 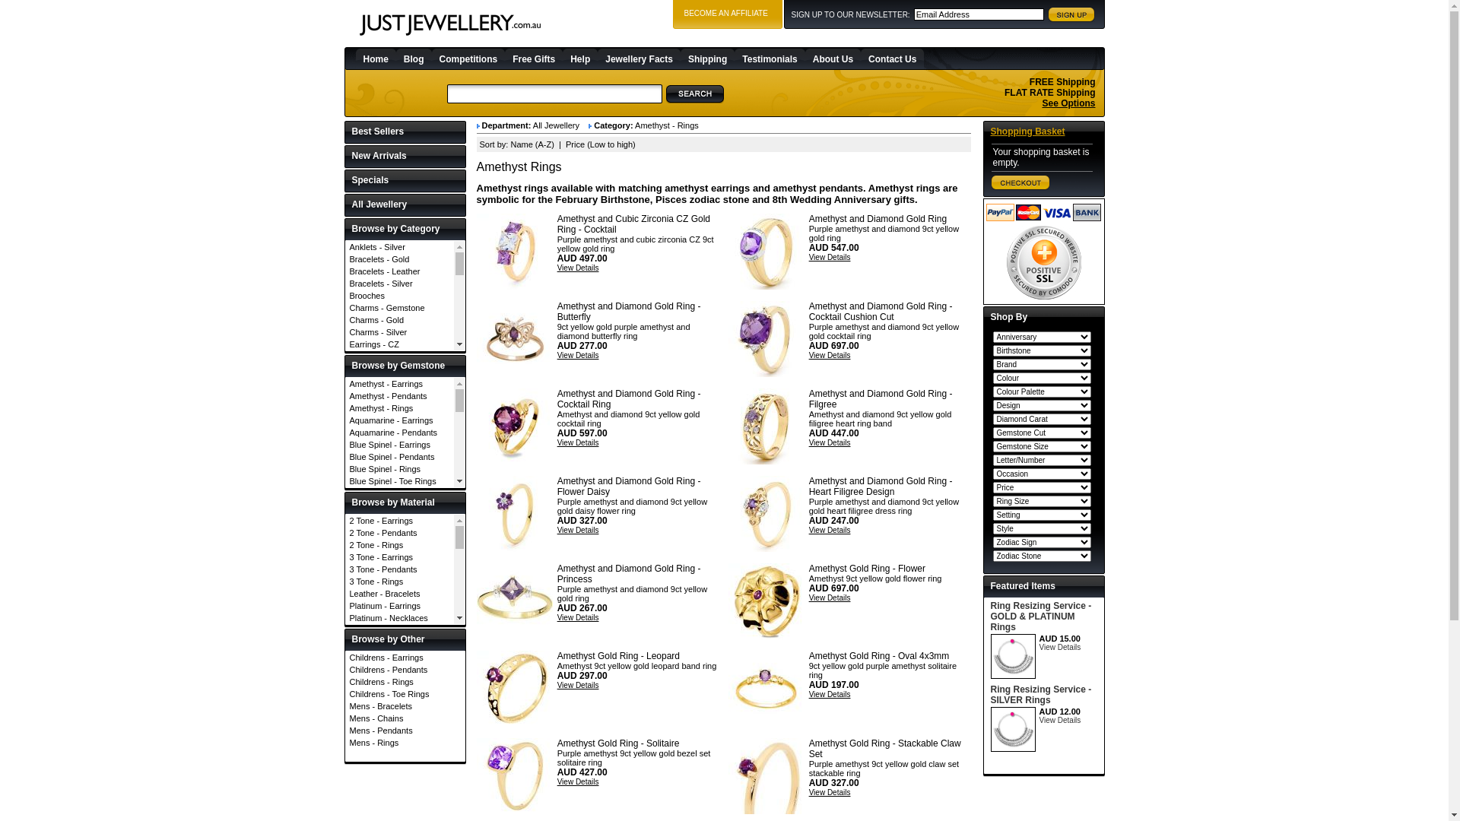 I want to click on View Details, so click(x=830, y=531).